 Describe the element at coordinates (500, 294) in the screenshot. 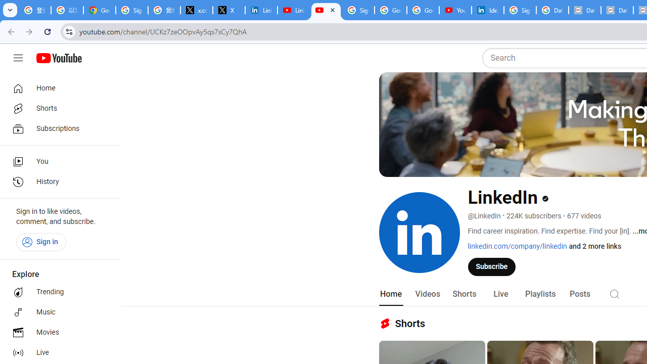

I see `Live` at that location.